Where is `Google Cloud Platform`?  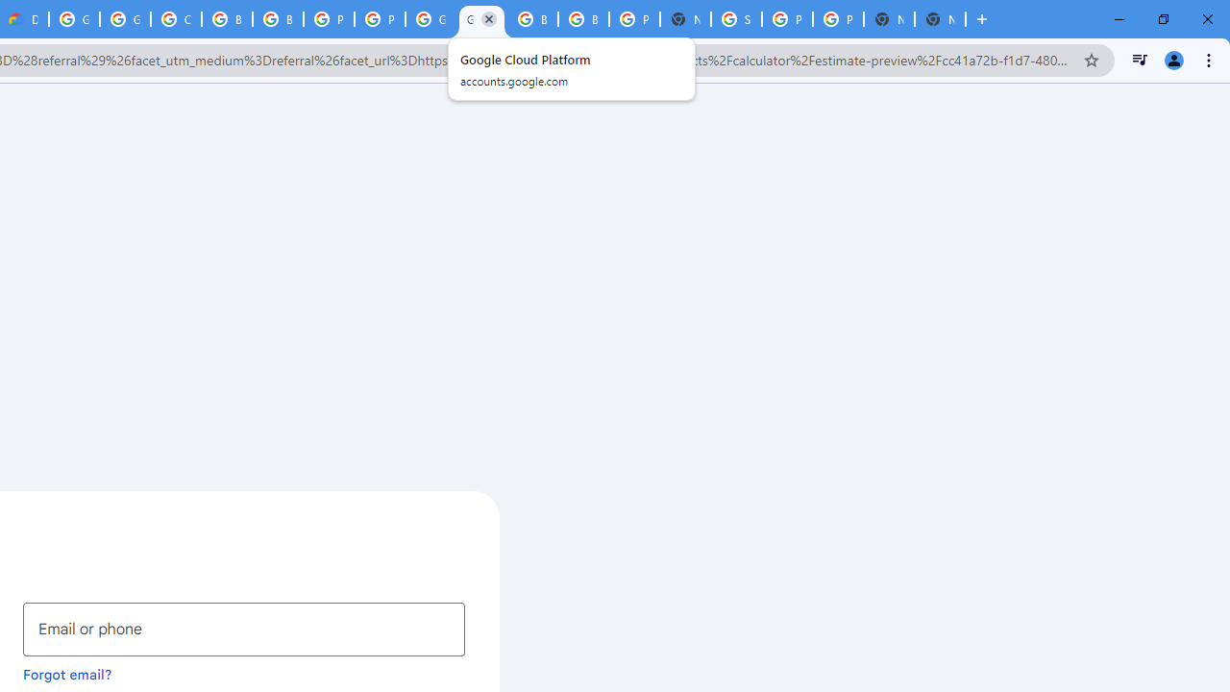 Google Cloud Platform is located at coordinates (481, 19).